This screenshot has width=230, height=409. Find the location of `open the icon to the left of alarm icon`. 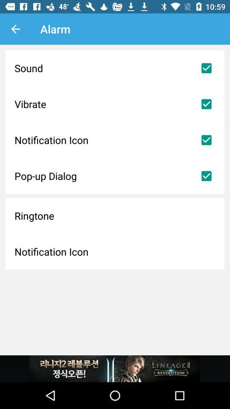

open the icon to the left of alarm icon is located at coordinates (15, 29).